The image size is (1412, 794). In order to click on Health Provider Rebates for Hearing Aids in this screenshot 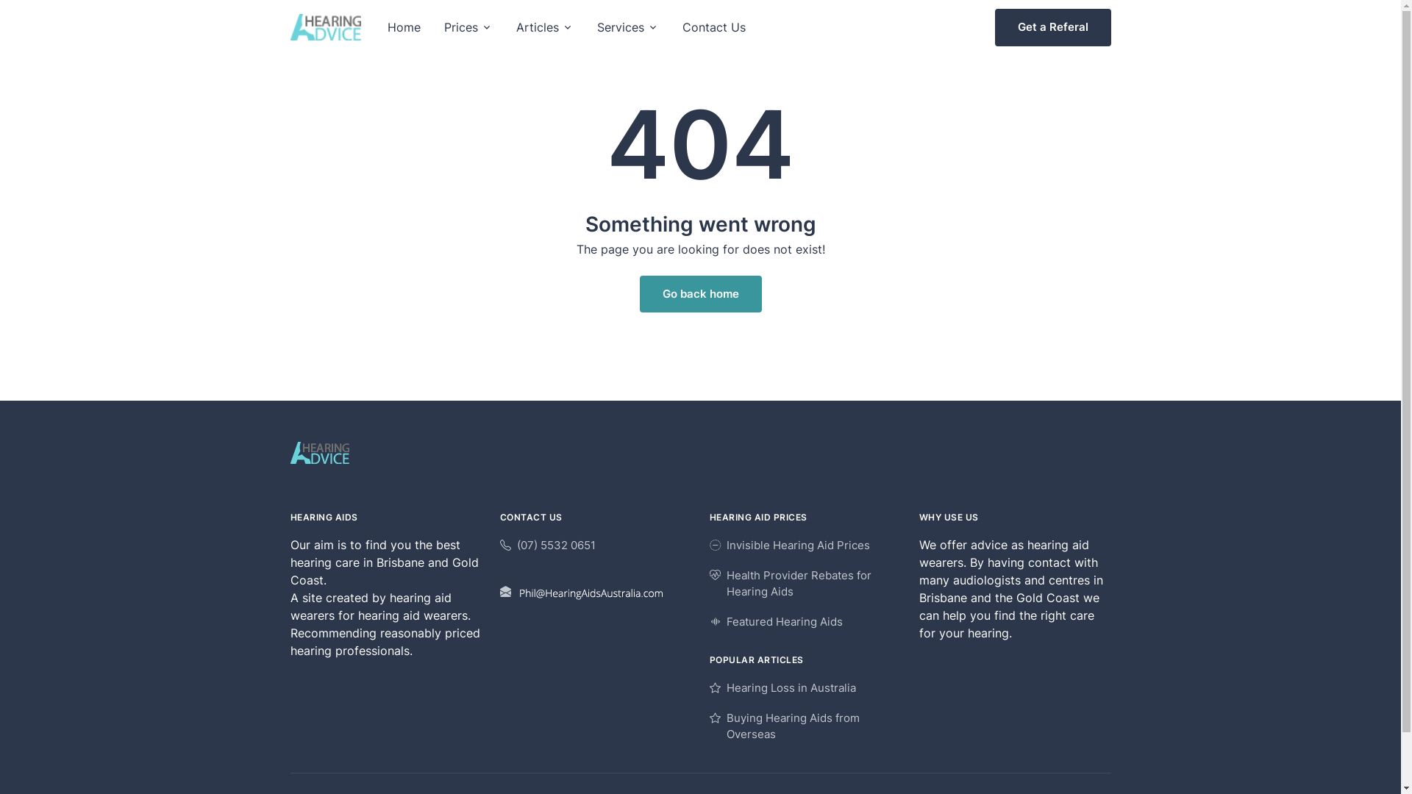, I will do `click(805, 584)`.